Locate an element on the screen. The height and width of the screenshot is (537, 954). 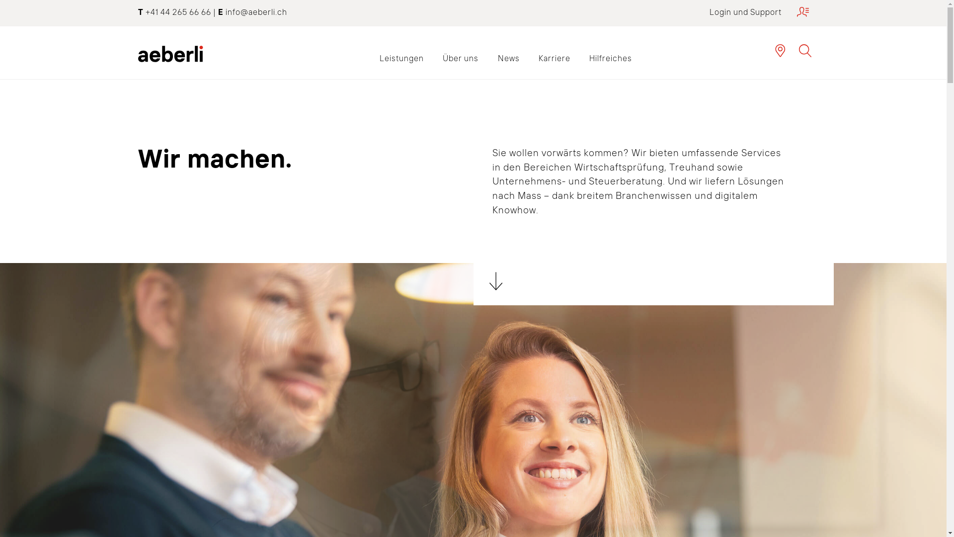
News is located at coordinates (508, 58).